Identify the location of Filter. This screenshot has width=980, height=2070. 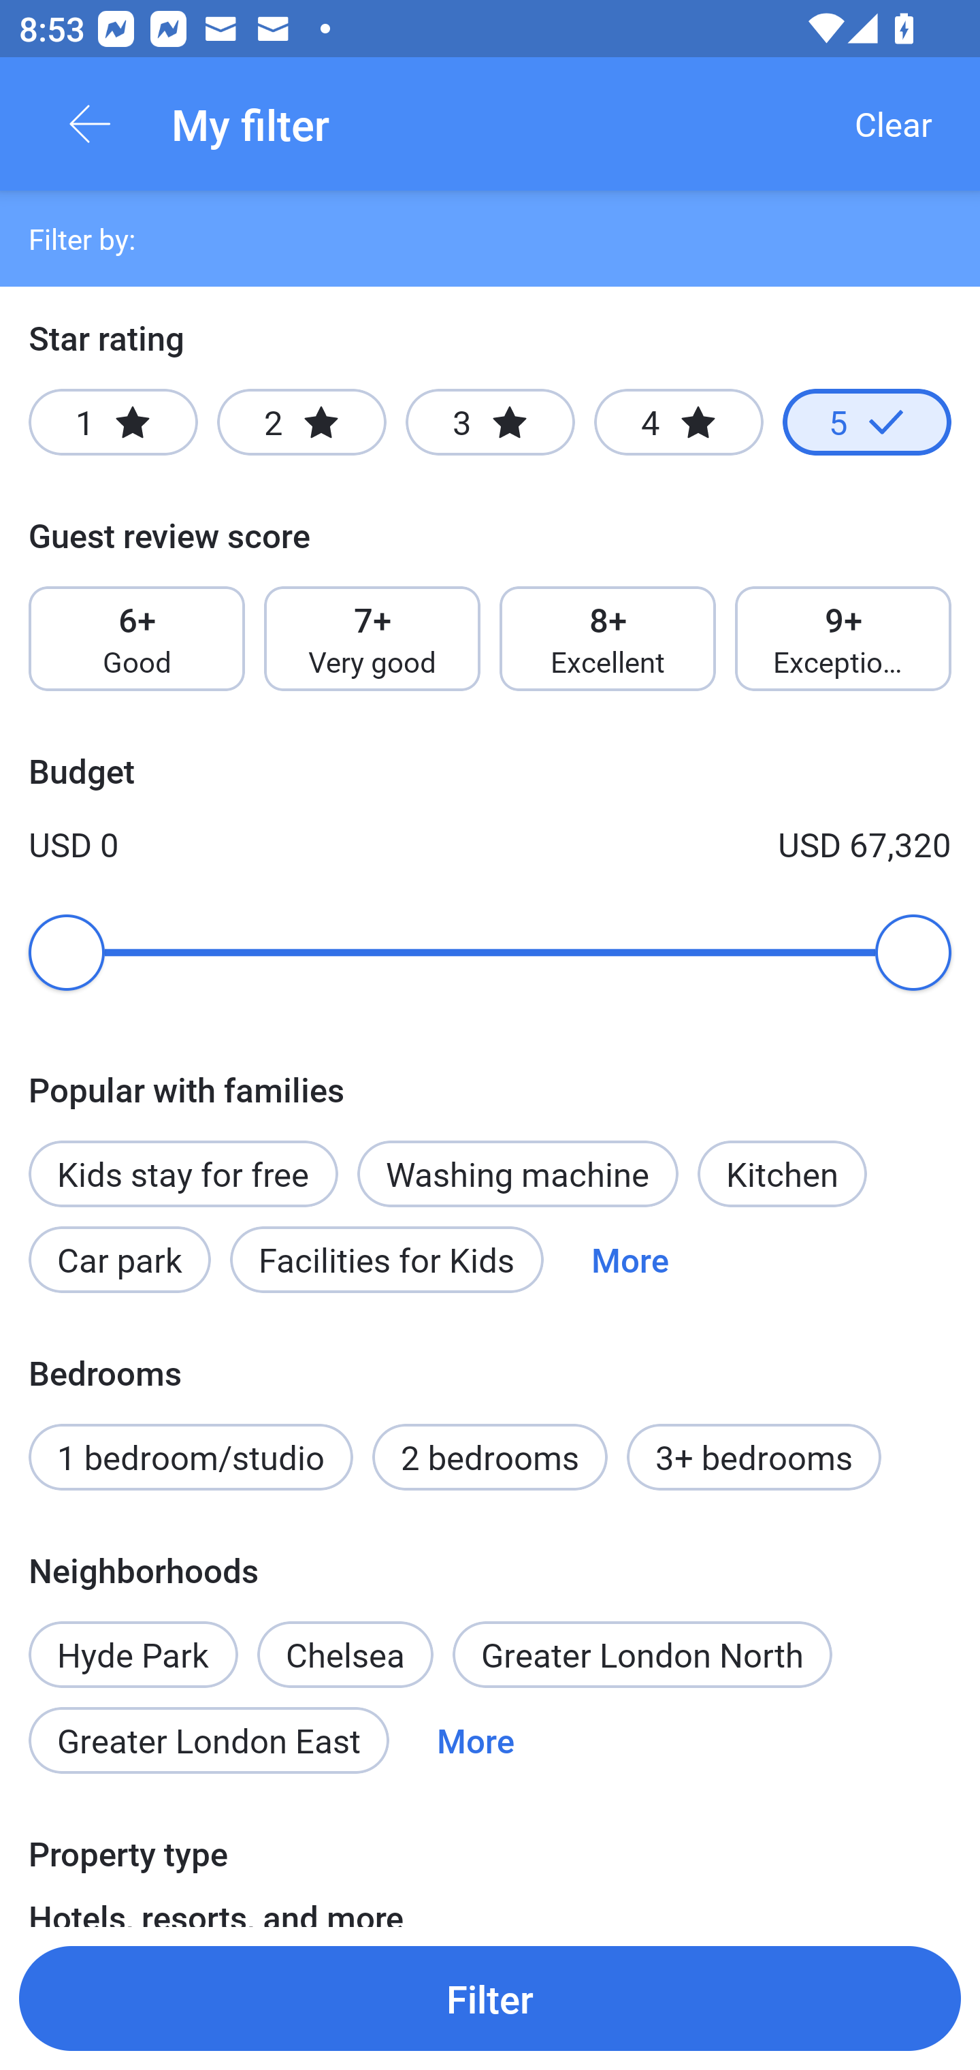
(490, 1998).